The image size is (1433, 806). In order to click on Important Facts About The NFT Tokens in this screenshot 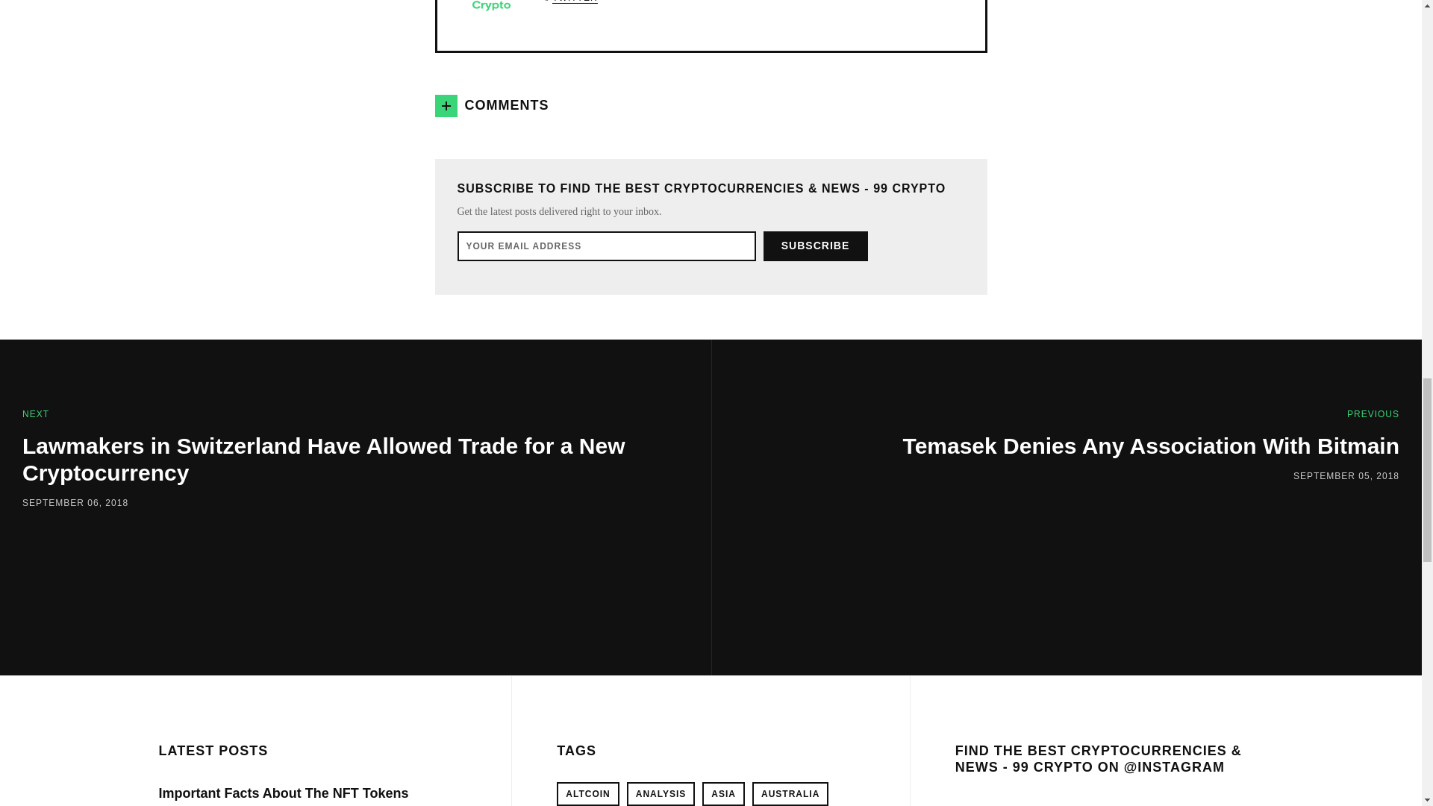, I will do `click(283, 793)`.